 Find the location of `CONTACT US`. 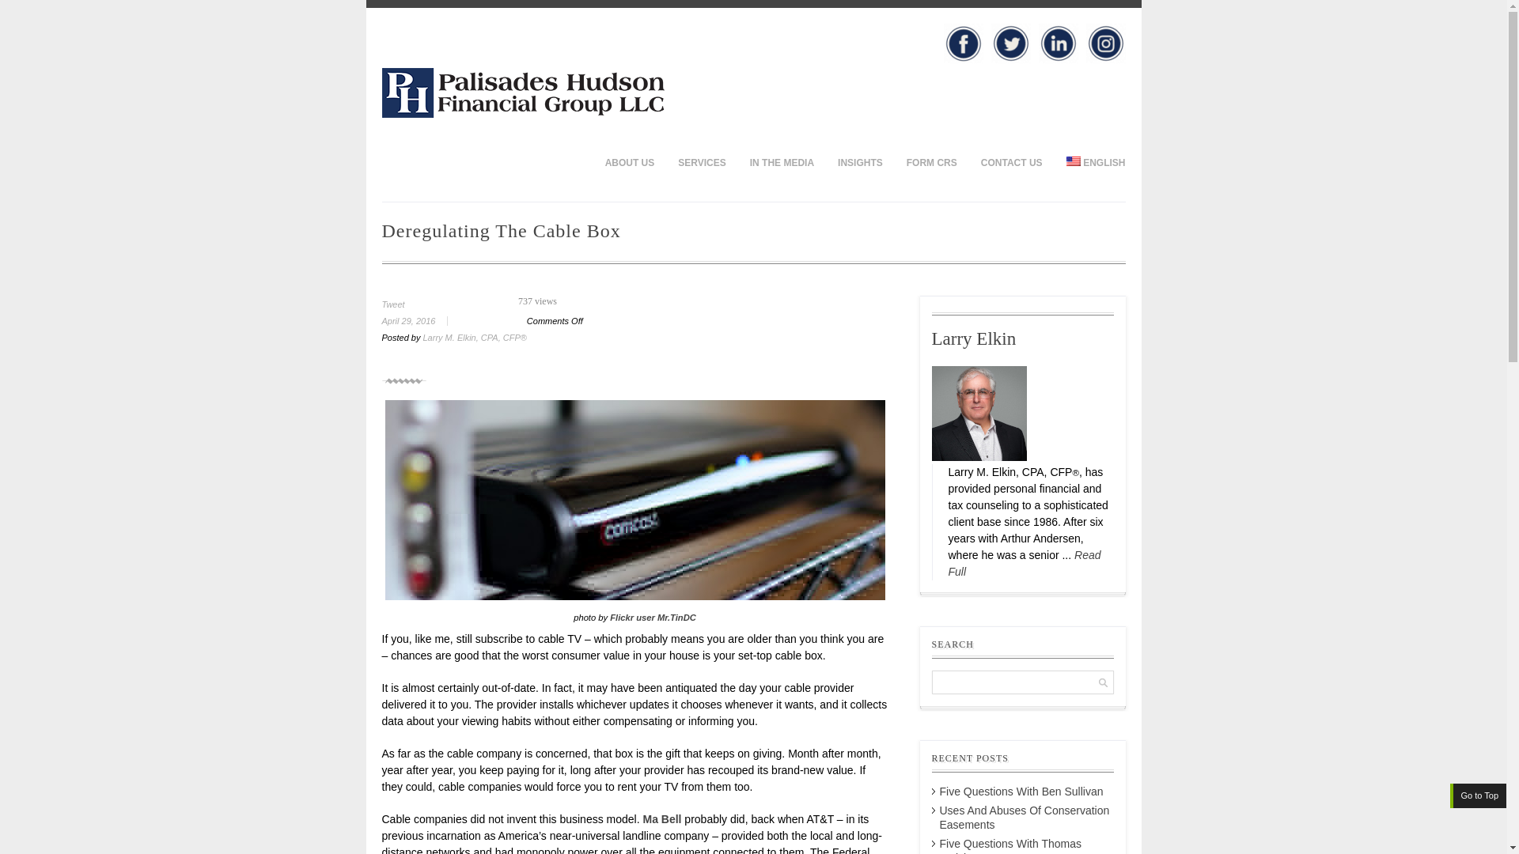

CONTACT US is located at coordinates (1011, 162).